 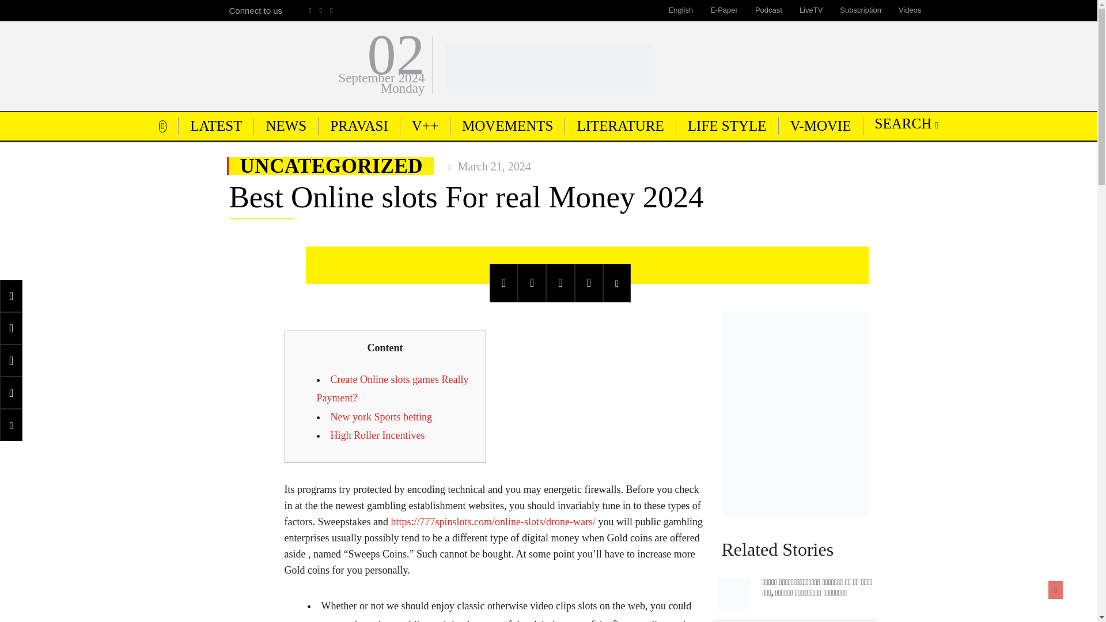 What do you see at coordinates (286, 126) in the screenshot?
I see `NEWS` at bounding box center [286, 126].